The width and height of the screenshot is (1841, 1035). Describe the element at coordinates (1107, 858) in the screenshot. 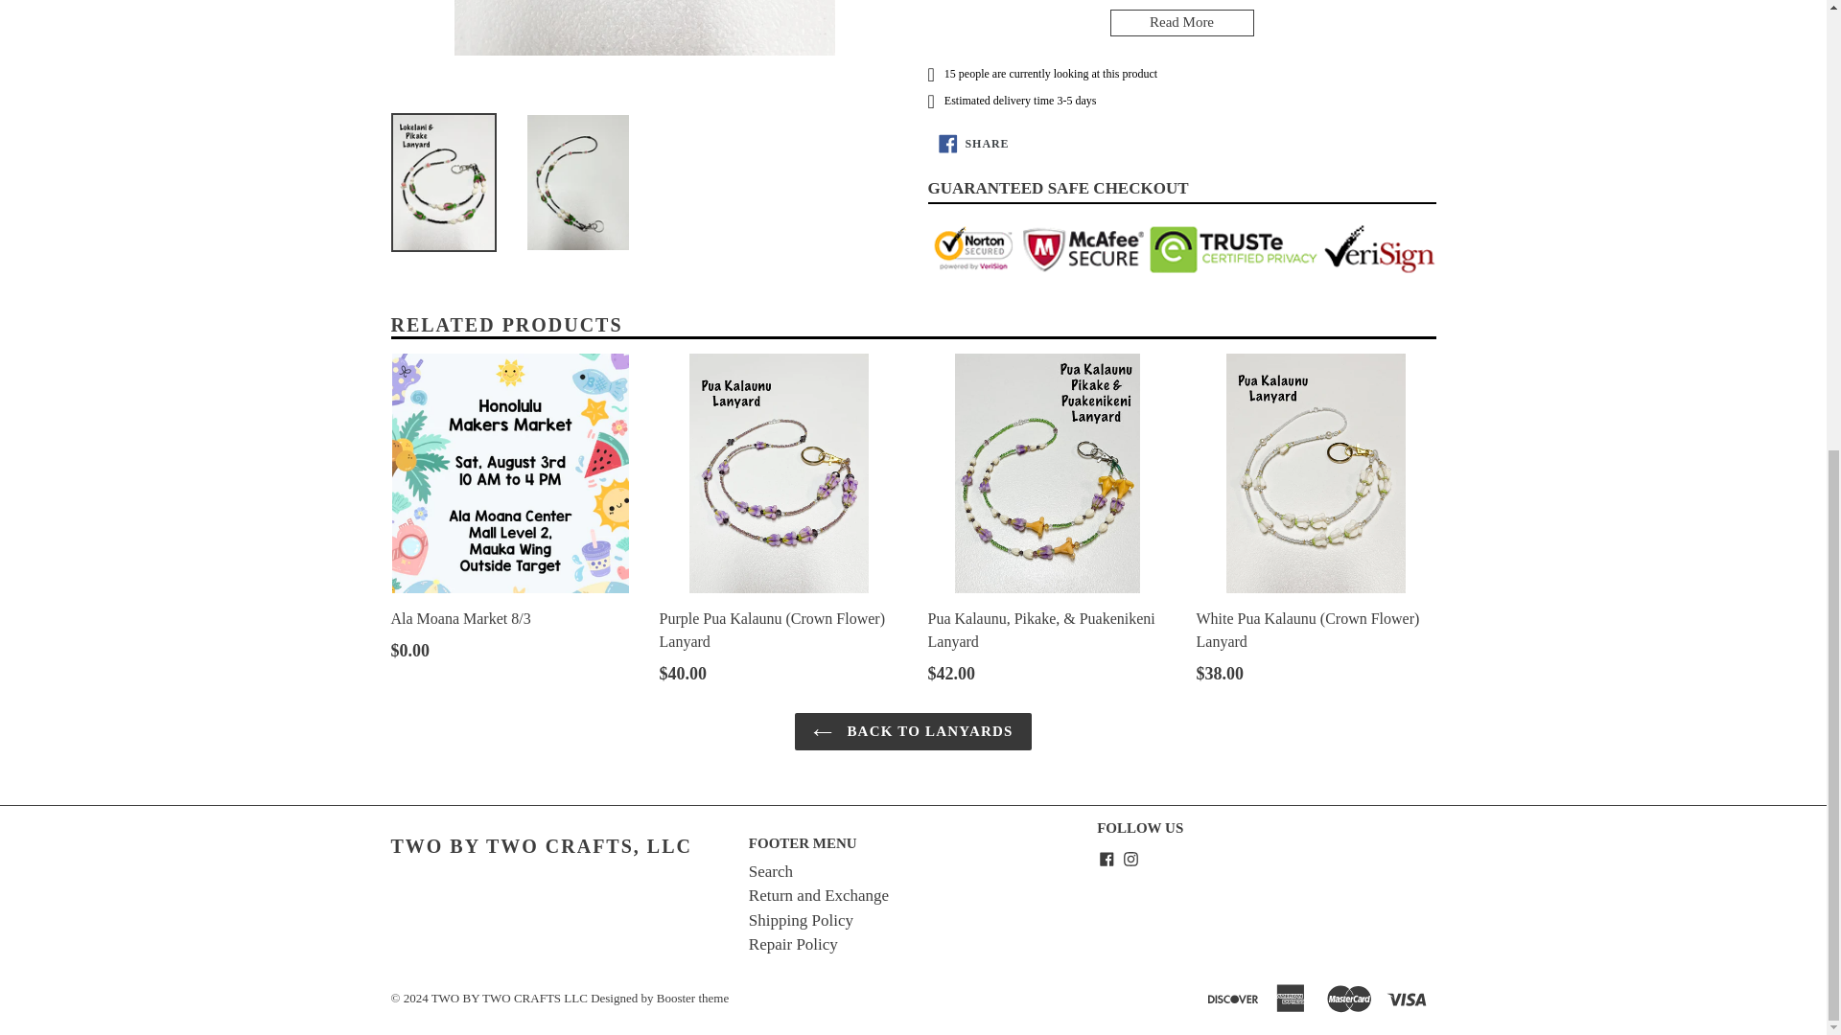

I see `Two By Two Crafts, LLC on Facebook` at that location.